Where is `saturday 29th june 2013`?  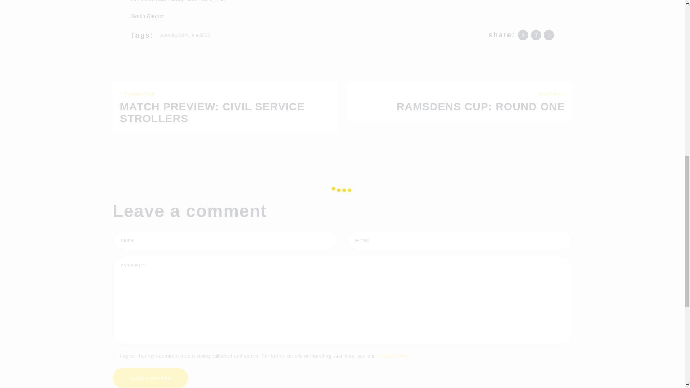 saturday 29th june 2013 is located at coordinates (185, 35).